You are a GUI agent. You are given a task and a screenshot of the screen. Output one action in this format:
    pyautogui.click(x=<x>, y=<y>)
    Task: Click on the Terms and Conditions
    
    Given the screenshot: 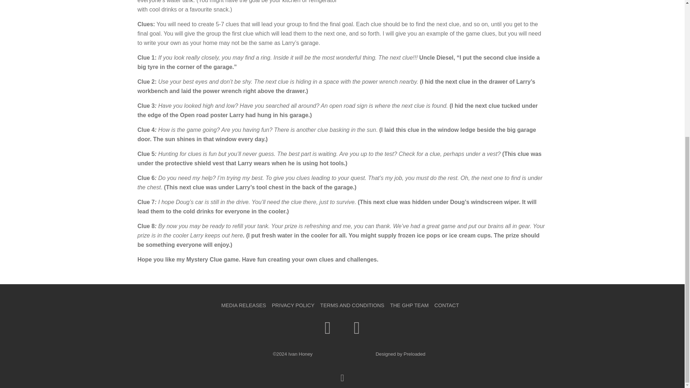 What is the action you would take?
    pyautogui.click(x=352, y=305)
    